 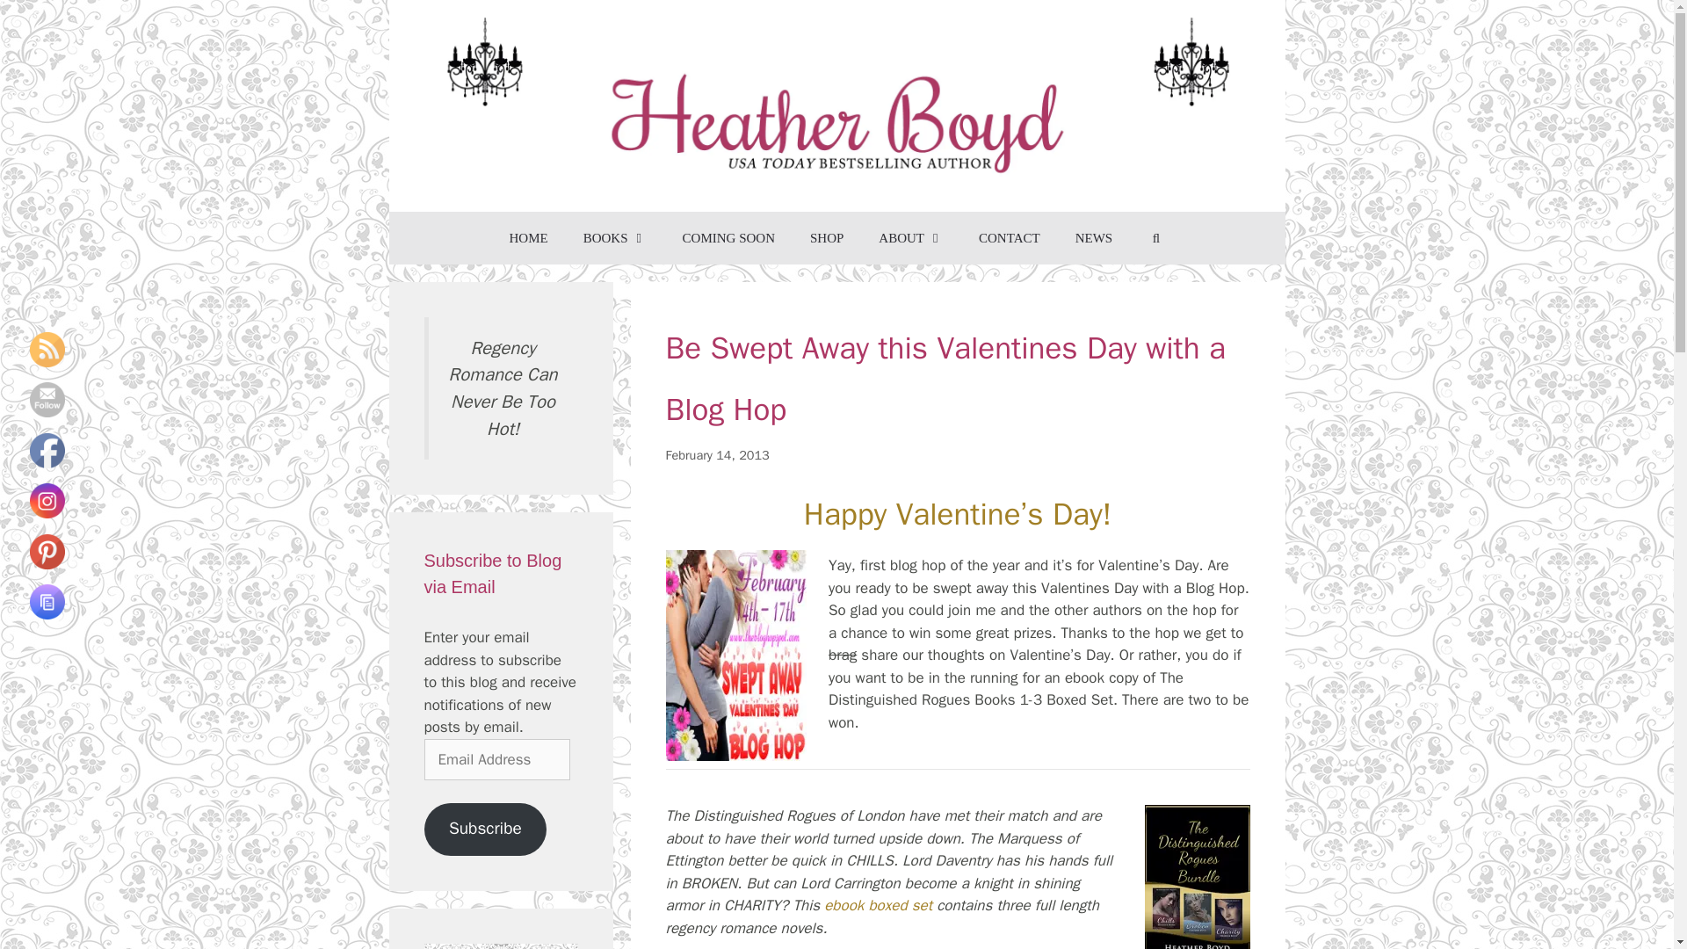 I want to click on BOOKS, so click(x=615, y=237).